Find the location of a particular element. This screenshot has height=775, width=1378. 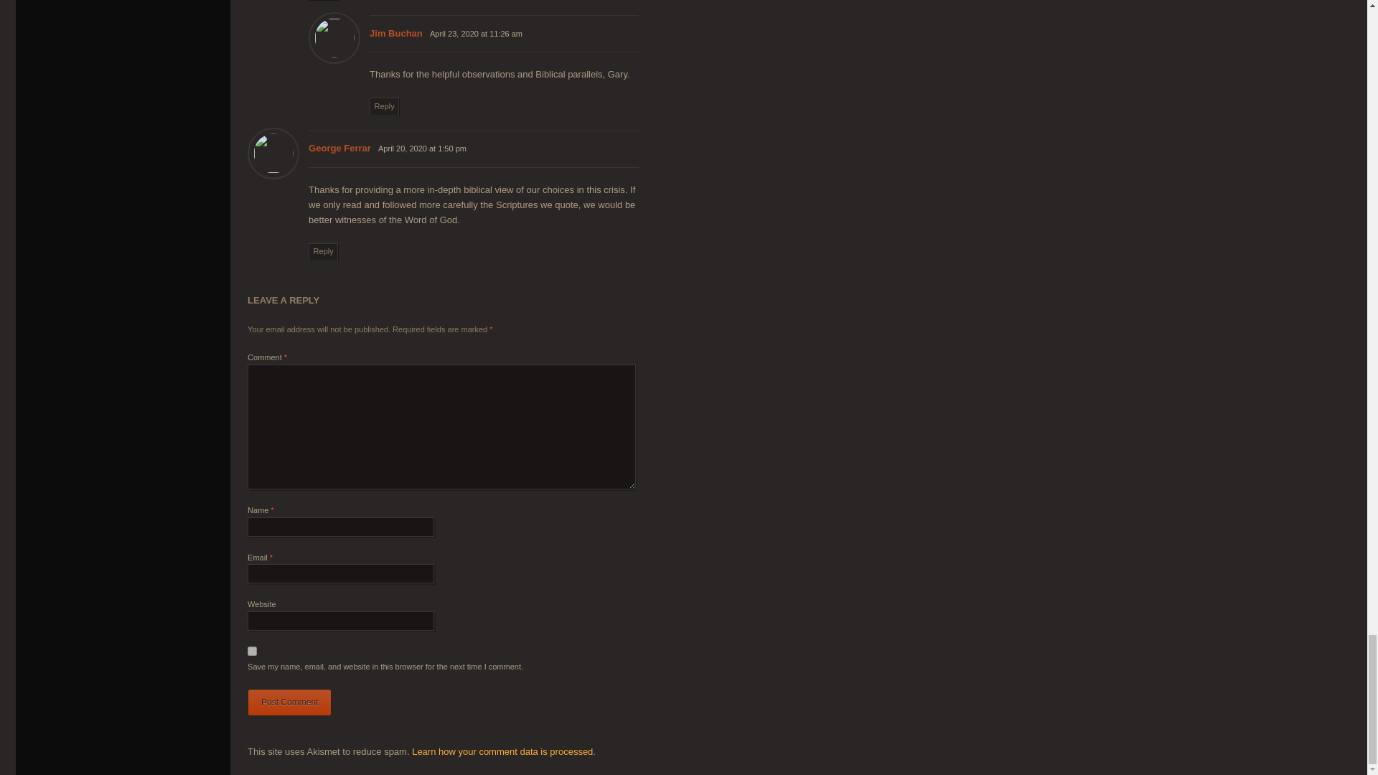

April 20, 2020 at 1:50 pm is located at coordinates (422, 148).